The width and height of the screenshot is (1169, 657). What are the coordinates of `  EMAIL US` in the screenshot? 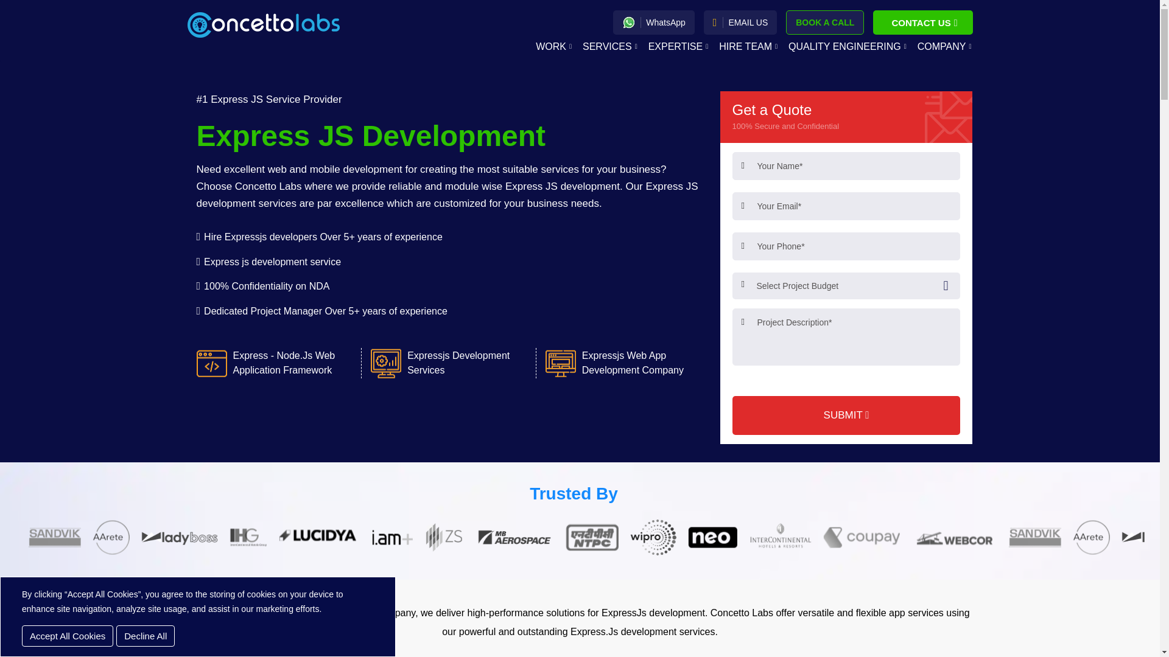 It's located at (740, 23).